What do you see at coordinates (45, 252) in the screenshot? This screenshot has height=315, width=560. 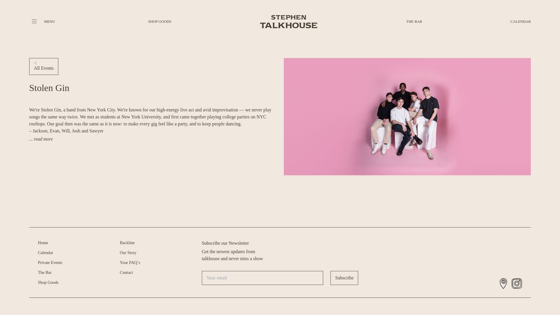 I see `Calendar` at bounding box center [45, 252].